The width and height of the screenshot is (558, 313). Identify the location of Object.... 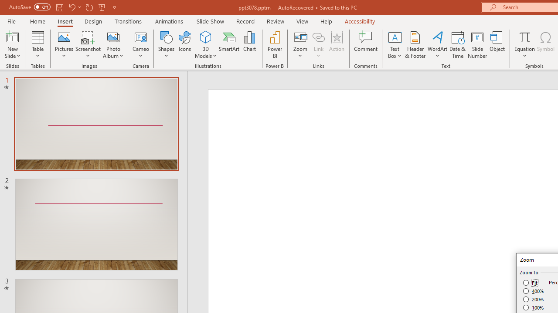
(497, 44).